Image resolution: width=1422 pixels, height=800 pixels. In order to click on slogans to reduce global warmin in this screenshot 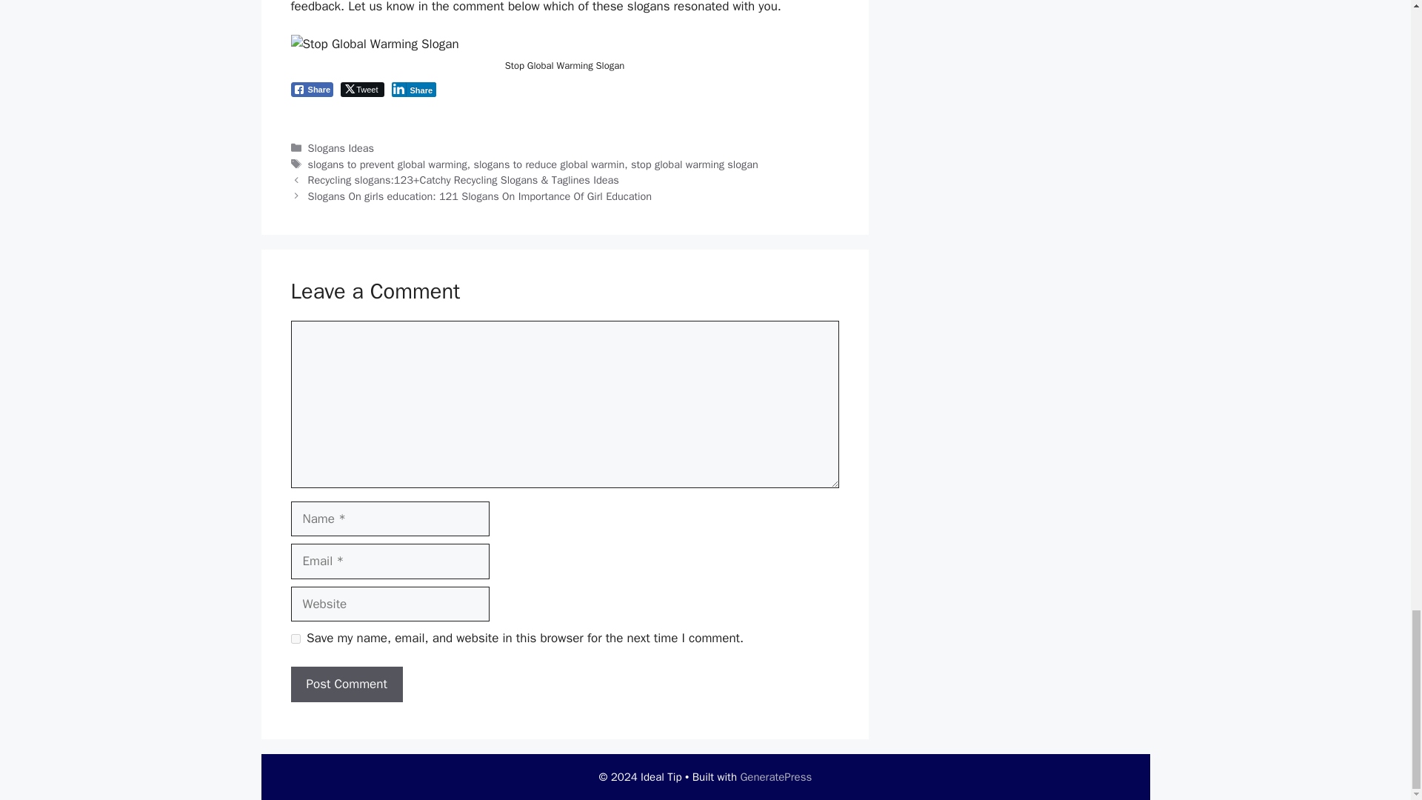, I will do `click(548, 164)`.